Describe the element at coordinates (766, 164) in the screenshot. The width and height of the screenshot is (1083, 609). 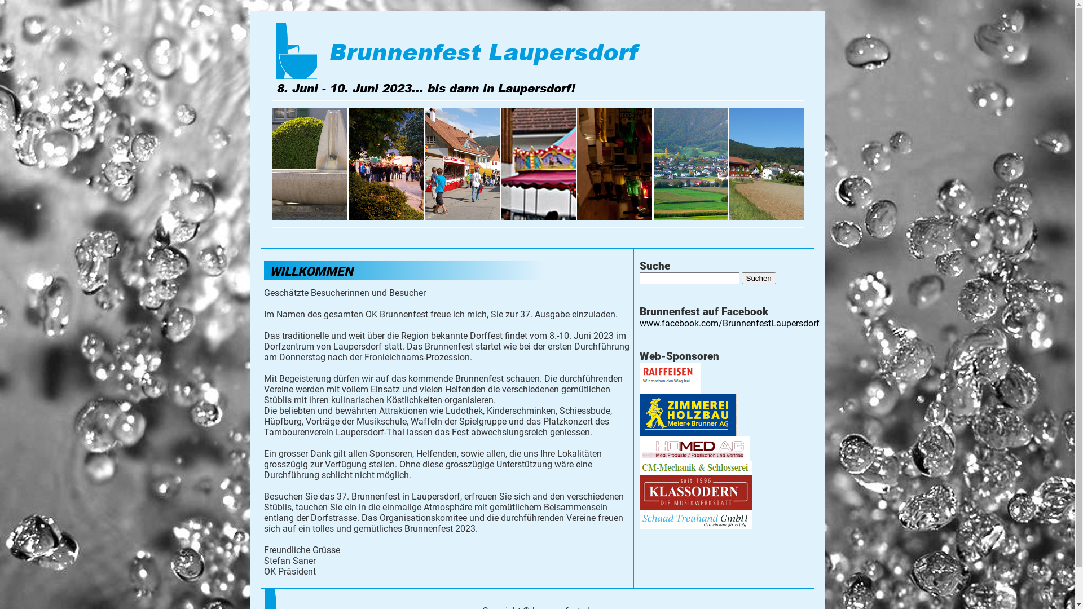
I see `slidingdoor` at that location.